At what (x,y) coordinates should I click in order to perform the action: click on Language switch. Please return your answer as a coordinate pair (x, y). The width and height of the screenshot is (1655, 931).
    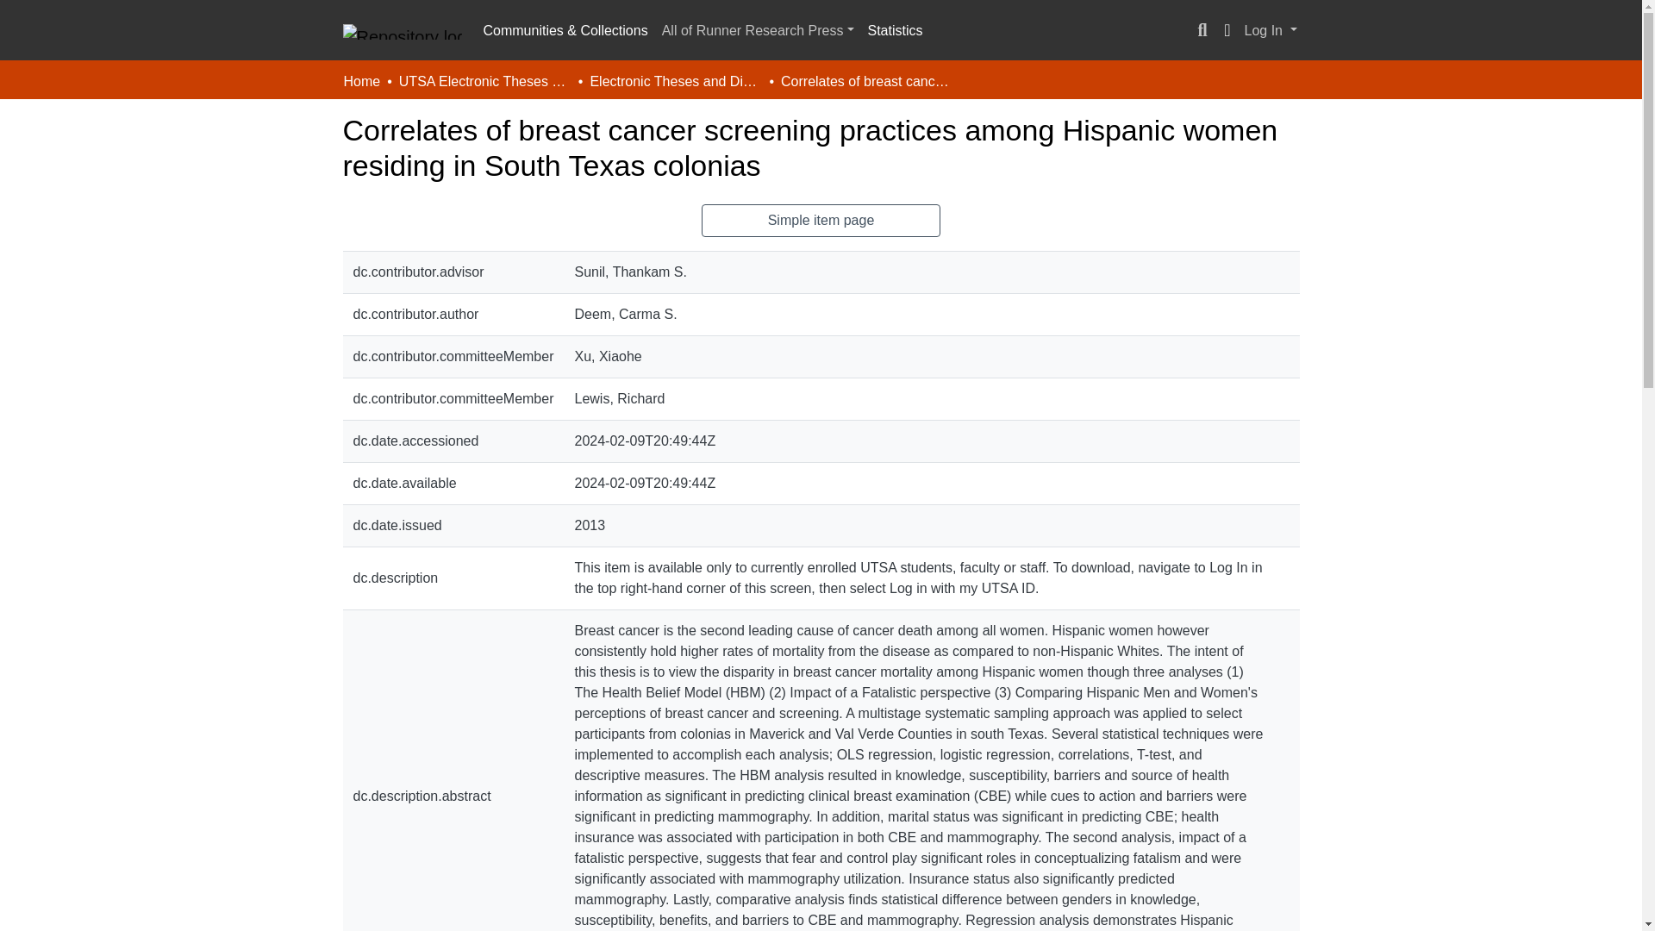
    Looking at the image, I should click on (1227, 30).